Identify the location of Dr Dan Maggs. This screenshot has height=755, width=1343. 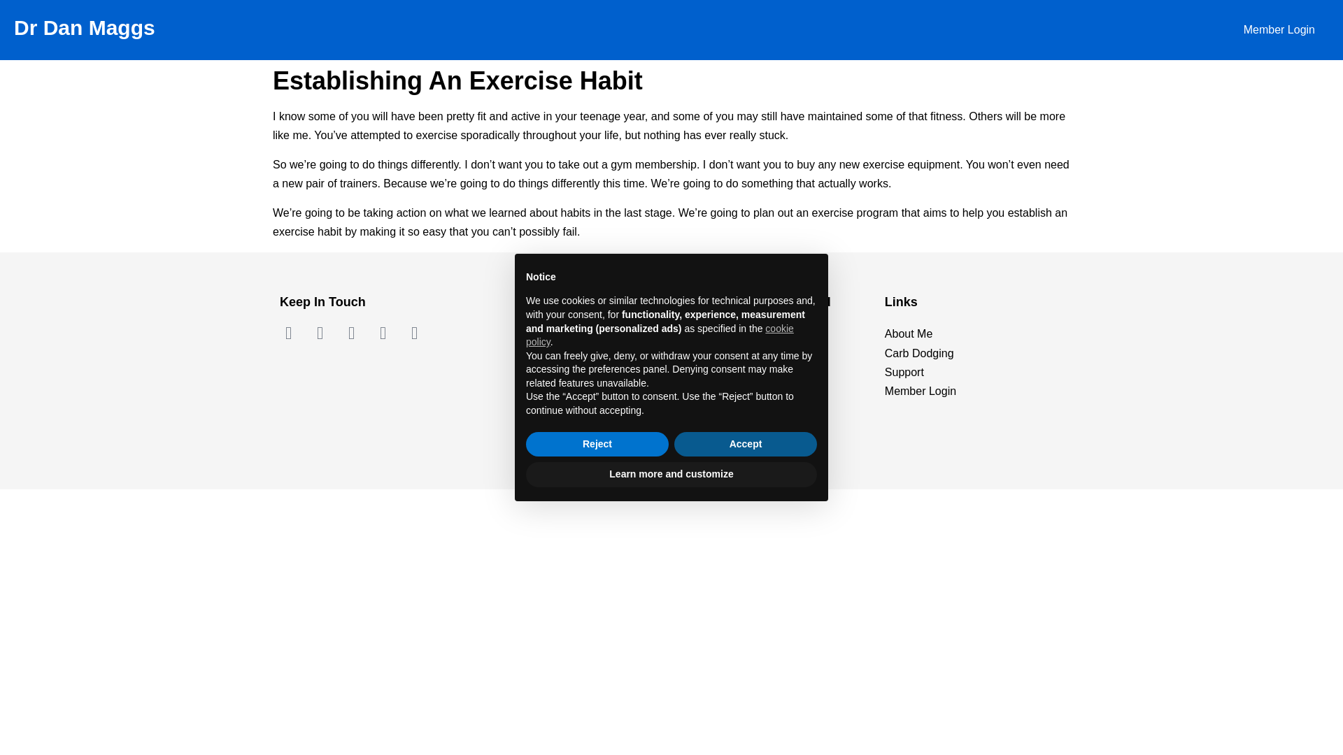
(84, 27).